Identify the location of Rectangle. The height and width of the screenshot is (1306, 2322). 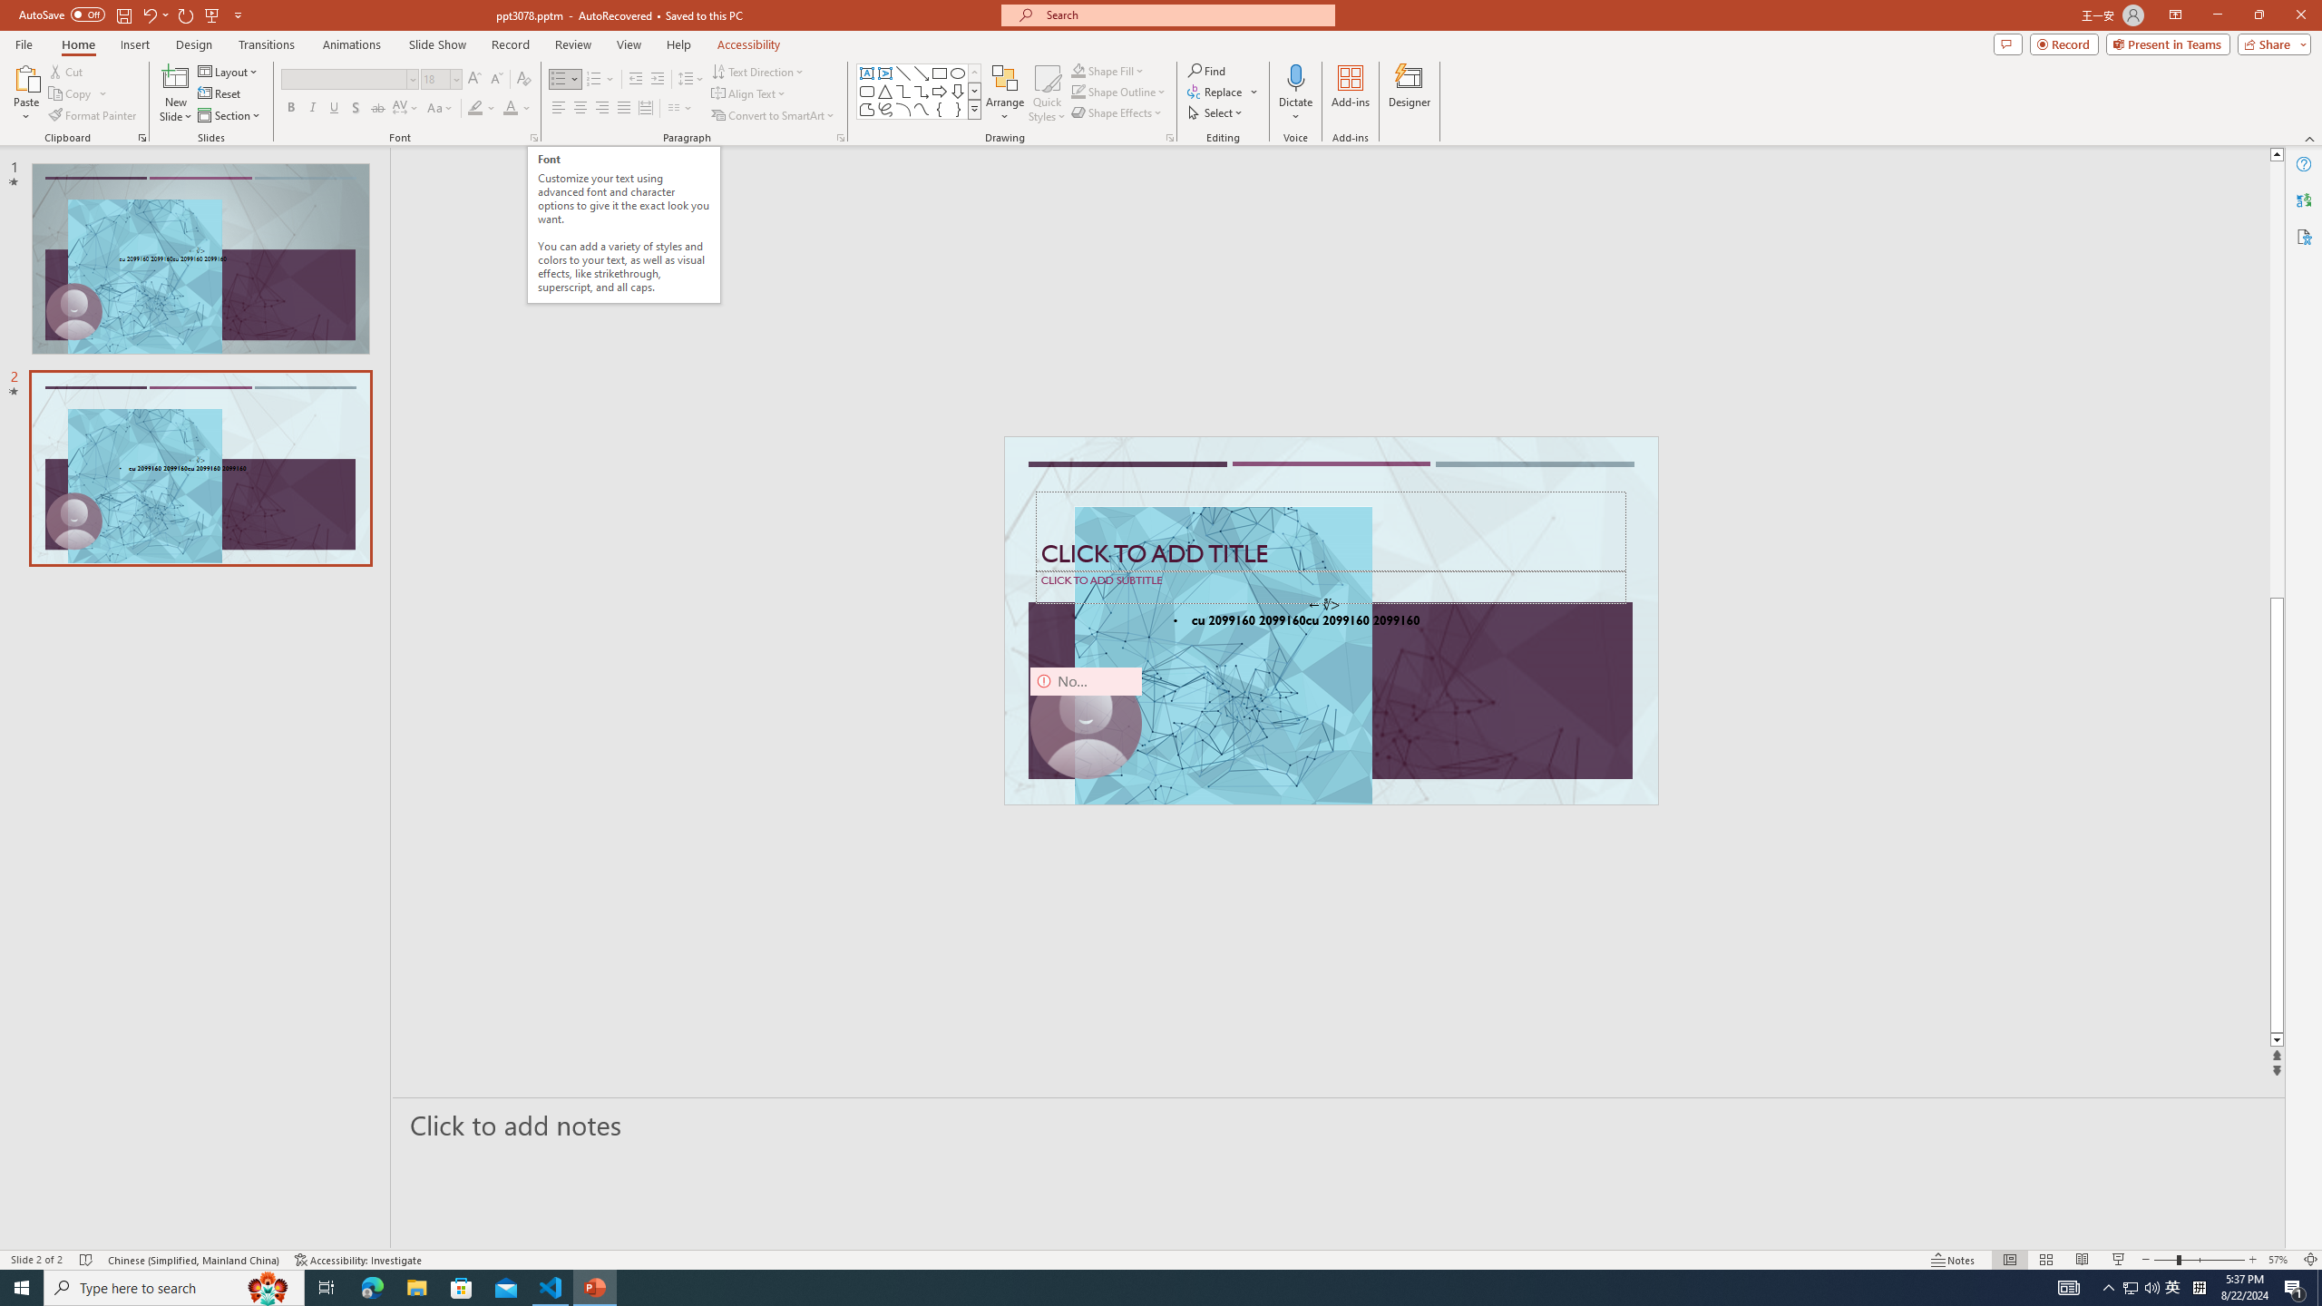
(940, 73).